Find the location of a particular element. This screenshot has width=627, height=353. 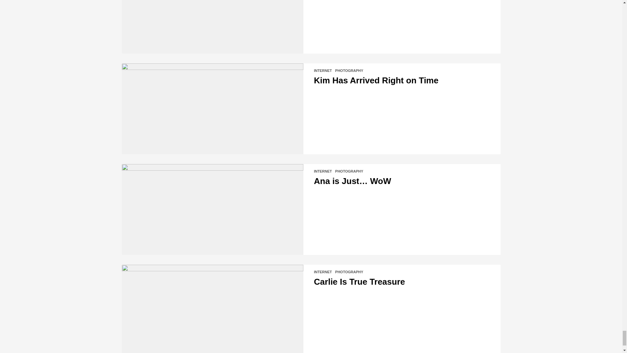

Carlie Is True Treasure is located at coordinates (212, 309).